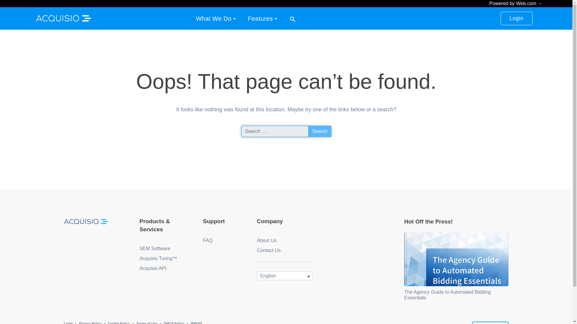  Describe the element at coordinates (155, 248) in the screenshot. I see `SEM Software` at that location.